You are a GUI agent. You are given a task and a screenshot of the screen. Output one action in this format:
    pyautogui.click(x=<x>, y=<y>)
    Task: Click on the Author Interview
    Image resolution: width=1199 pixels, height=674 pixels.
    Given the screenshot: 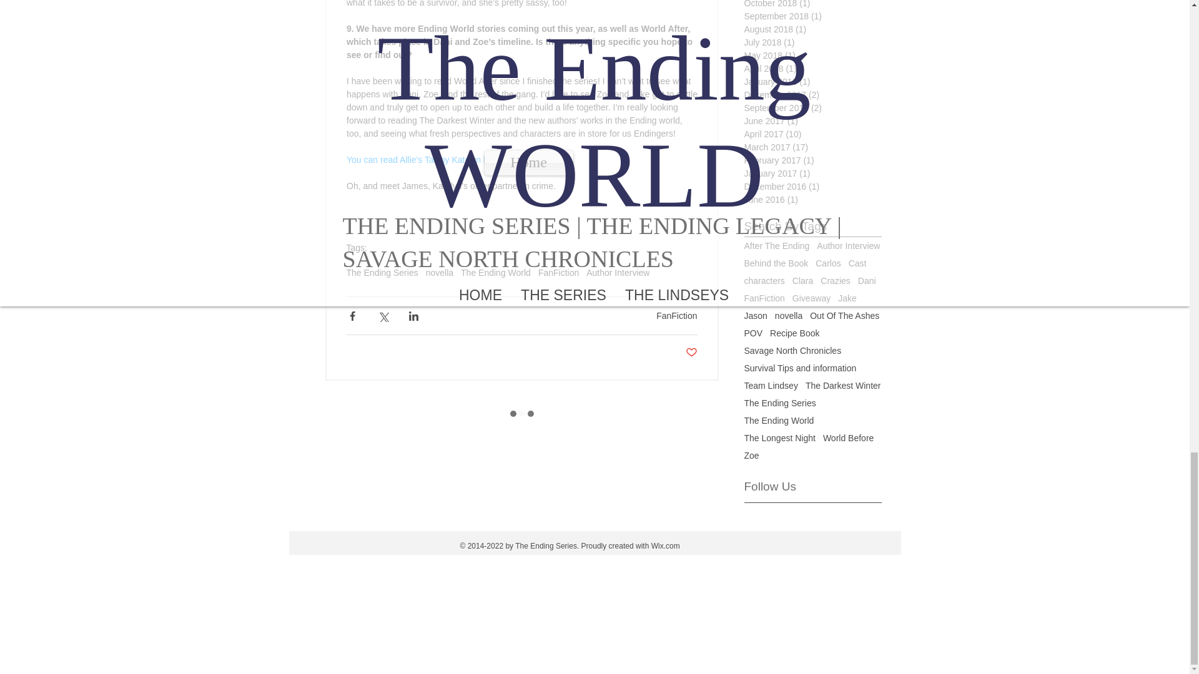 What is the action you would take?
    pyautogui.click(x=618, y=272)
    